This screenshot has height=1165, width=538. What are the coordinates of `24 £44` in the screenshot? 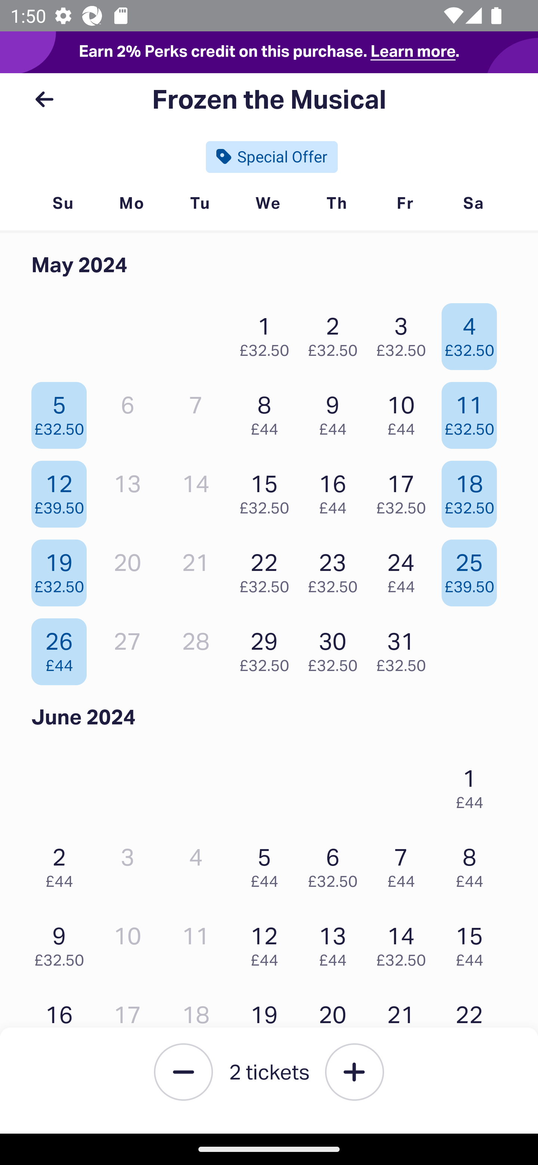 It's located at (405, 569).